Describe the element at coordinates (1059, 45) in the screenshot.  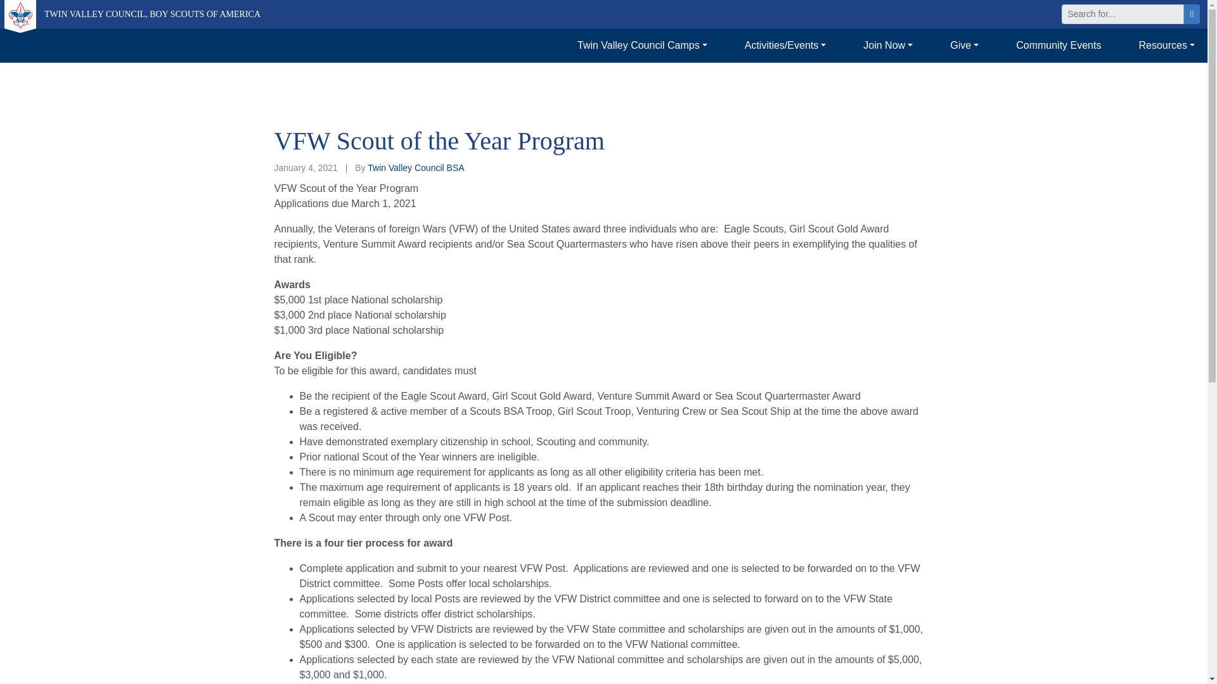
I see `Community Events` at that location.